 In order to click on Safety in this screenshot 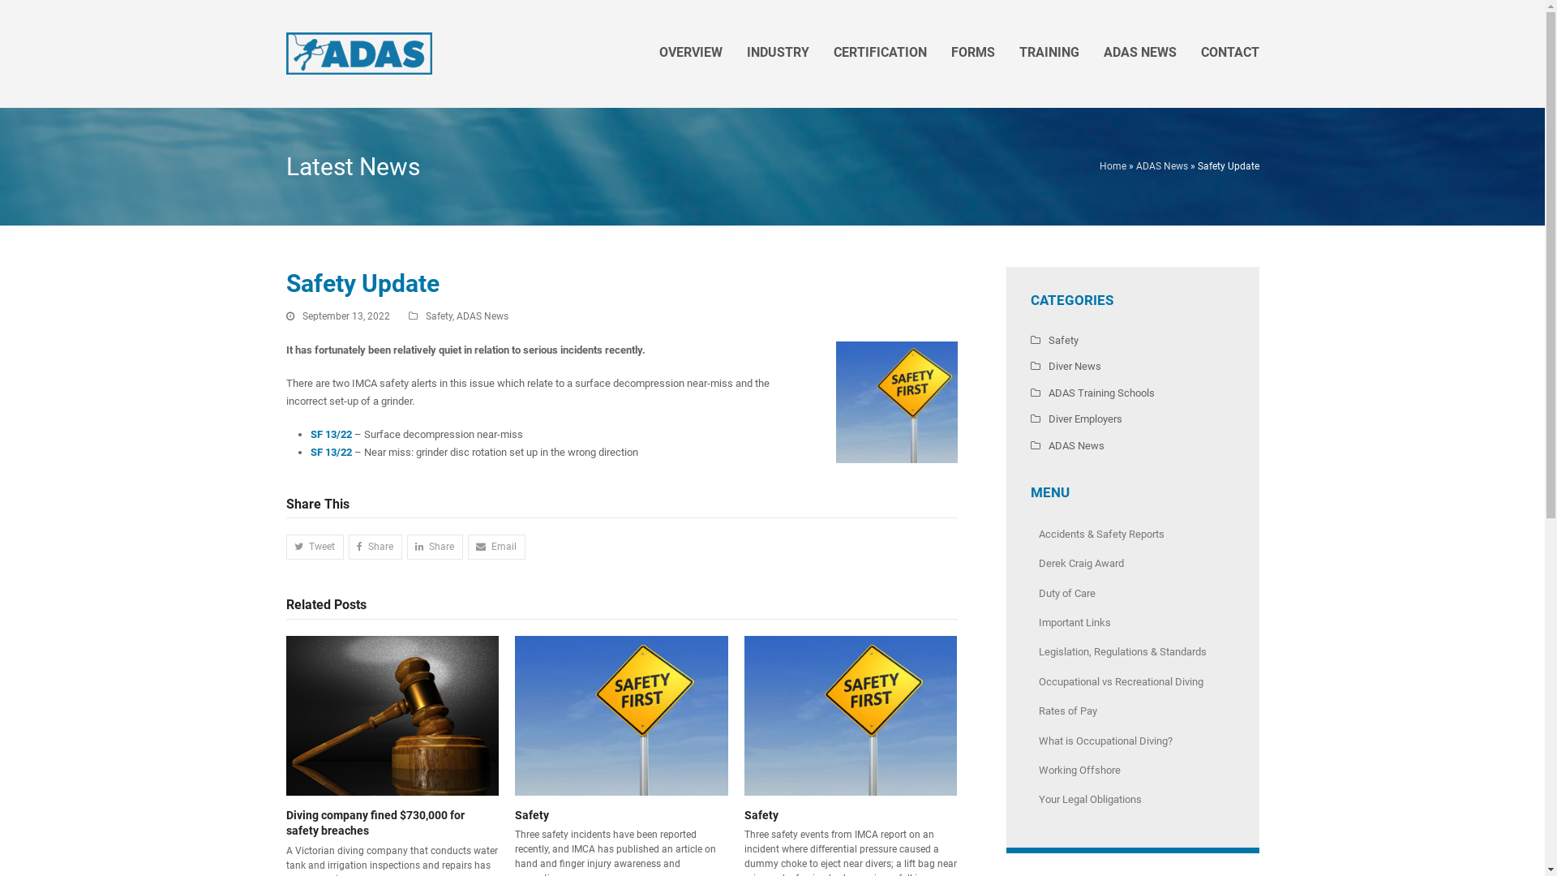, I will do `click(761, 815)`.